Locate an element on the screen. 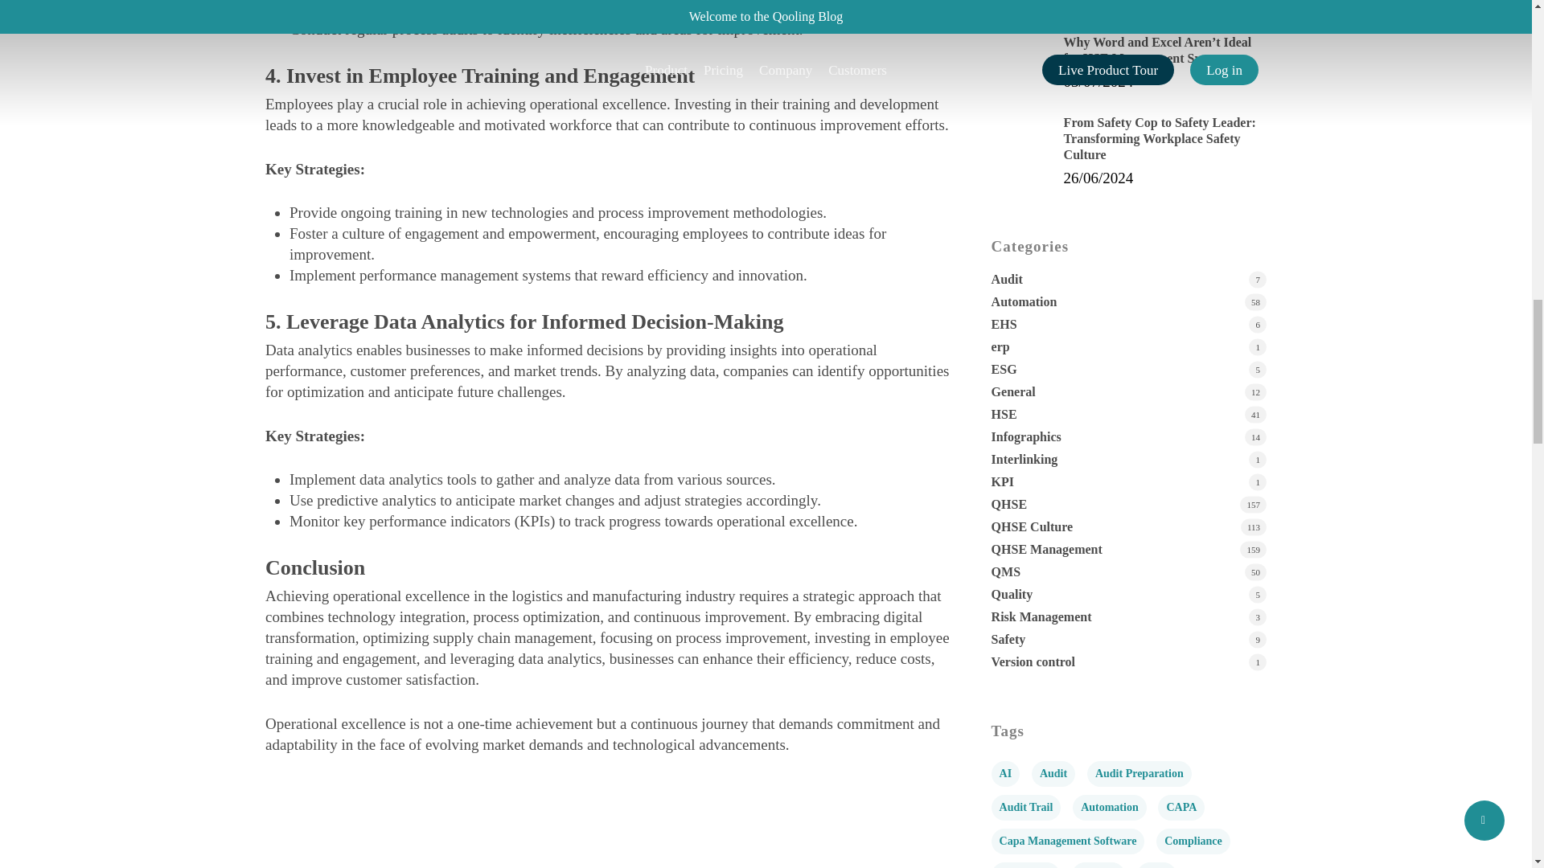 Image resolution: width=1544 pixels, height=868 pixels. General is located at coordinates (1128, 392).